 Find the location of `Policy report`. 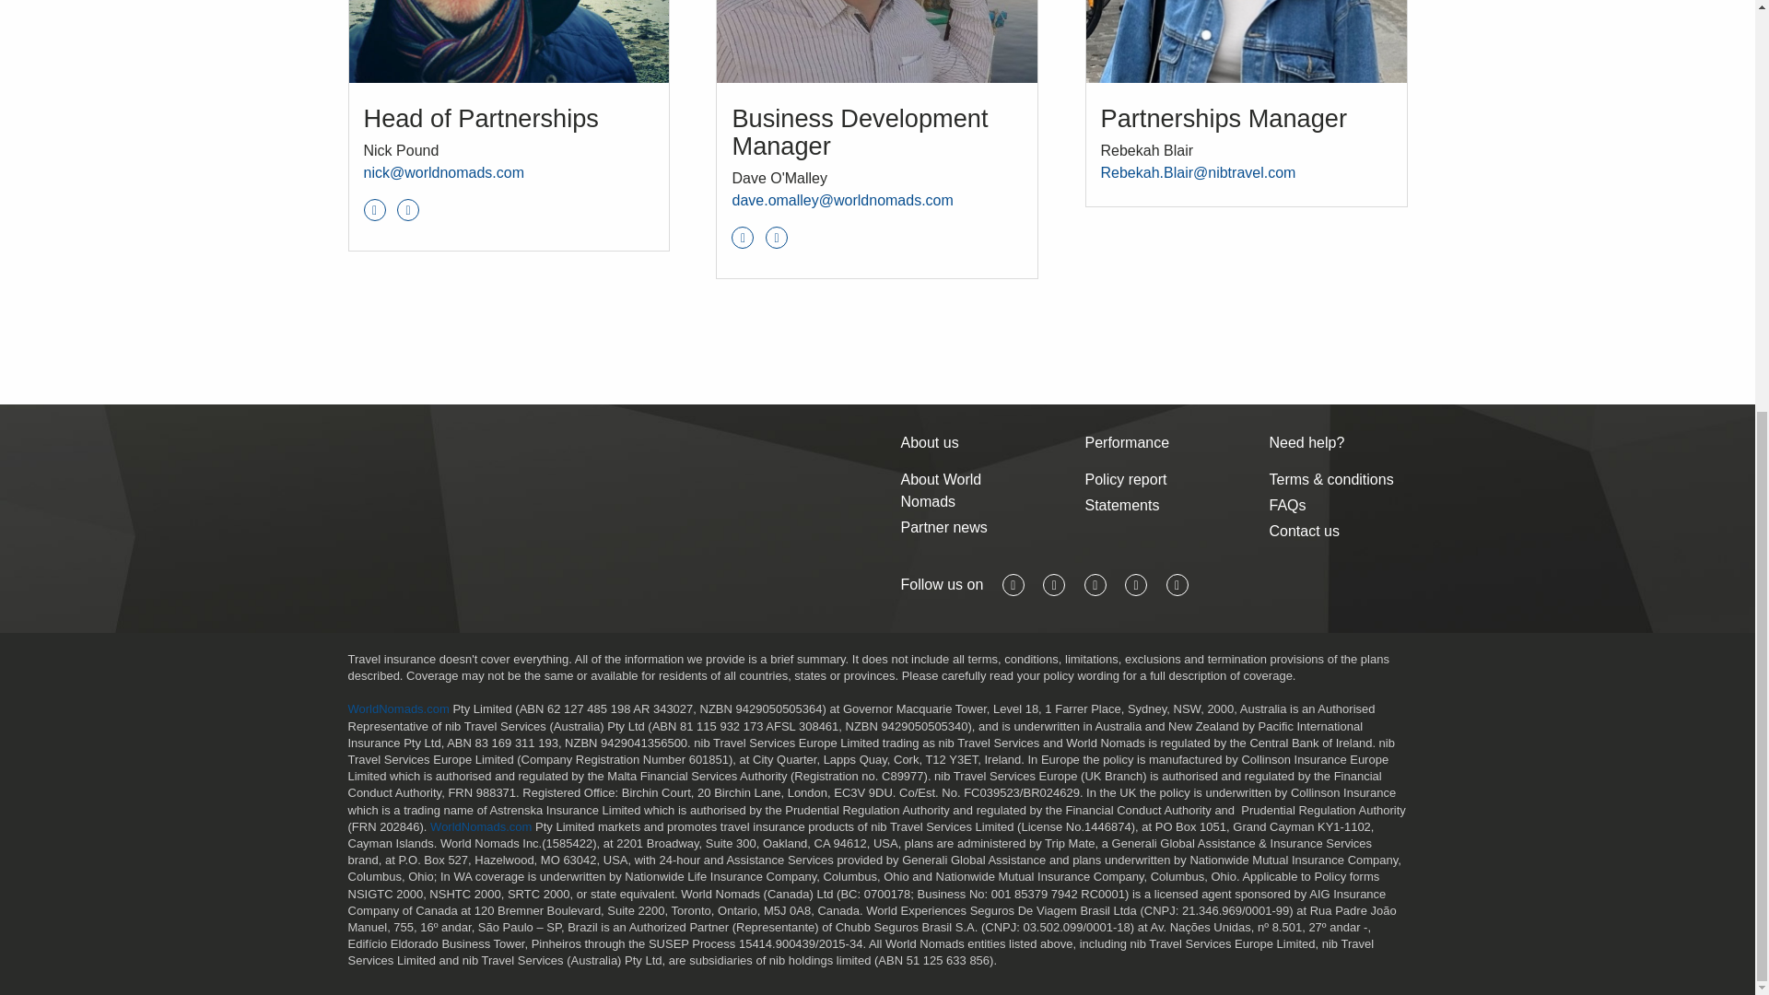

Policy report is located at coordinates (1154, 479).